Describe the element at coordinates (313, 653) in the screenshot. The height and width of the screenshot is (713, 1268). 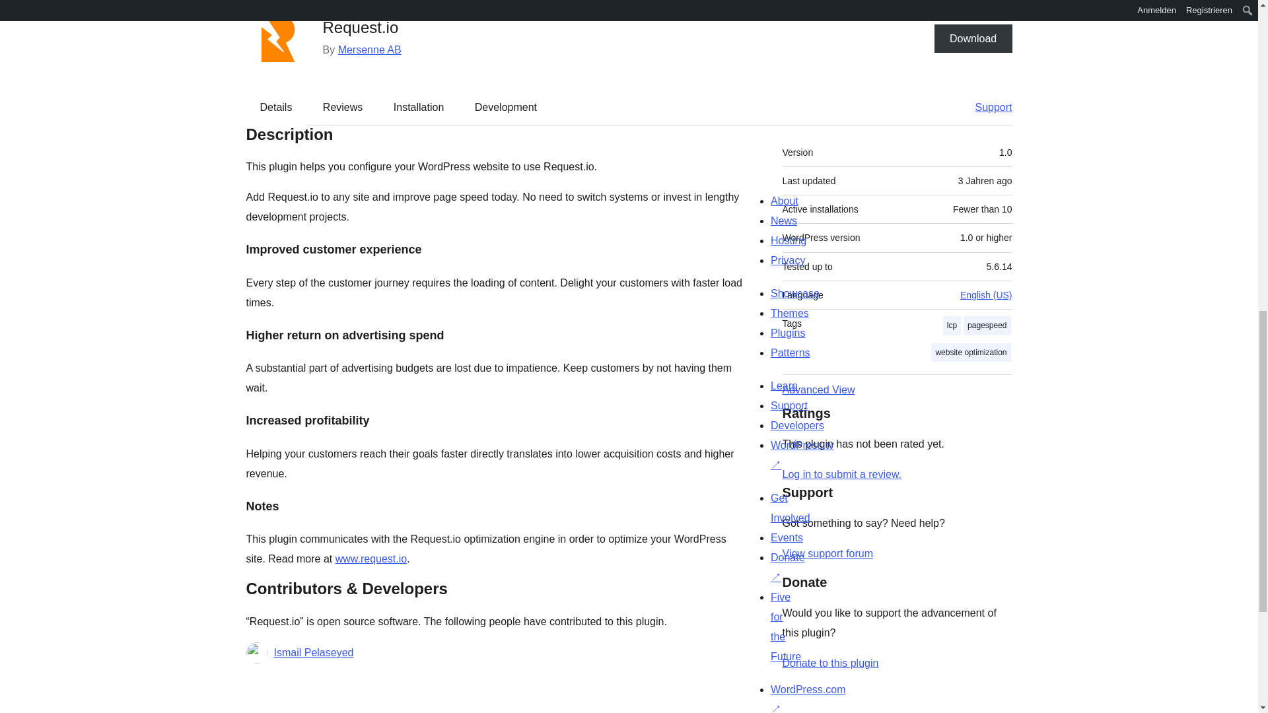
I see `Ismail Pelaseyed` at that location.